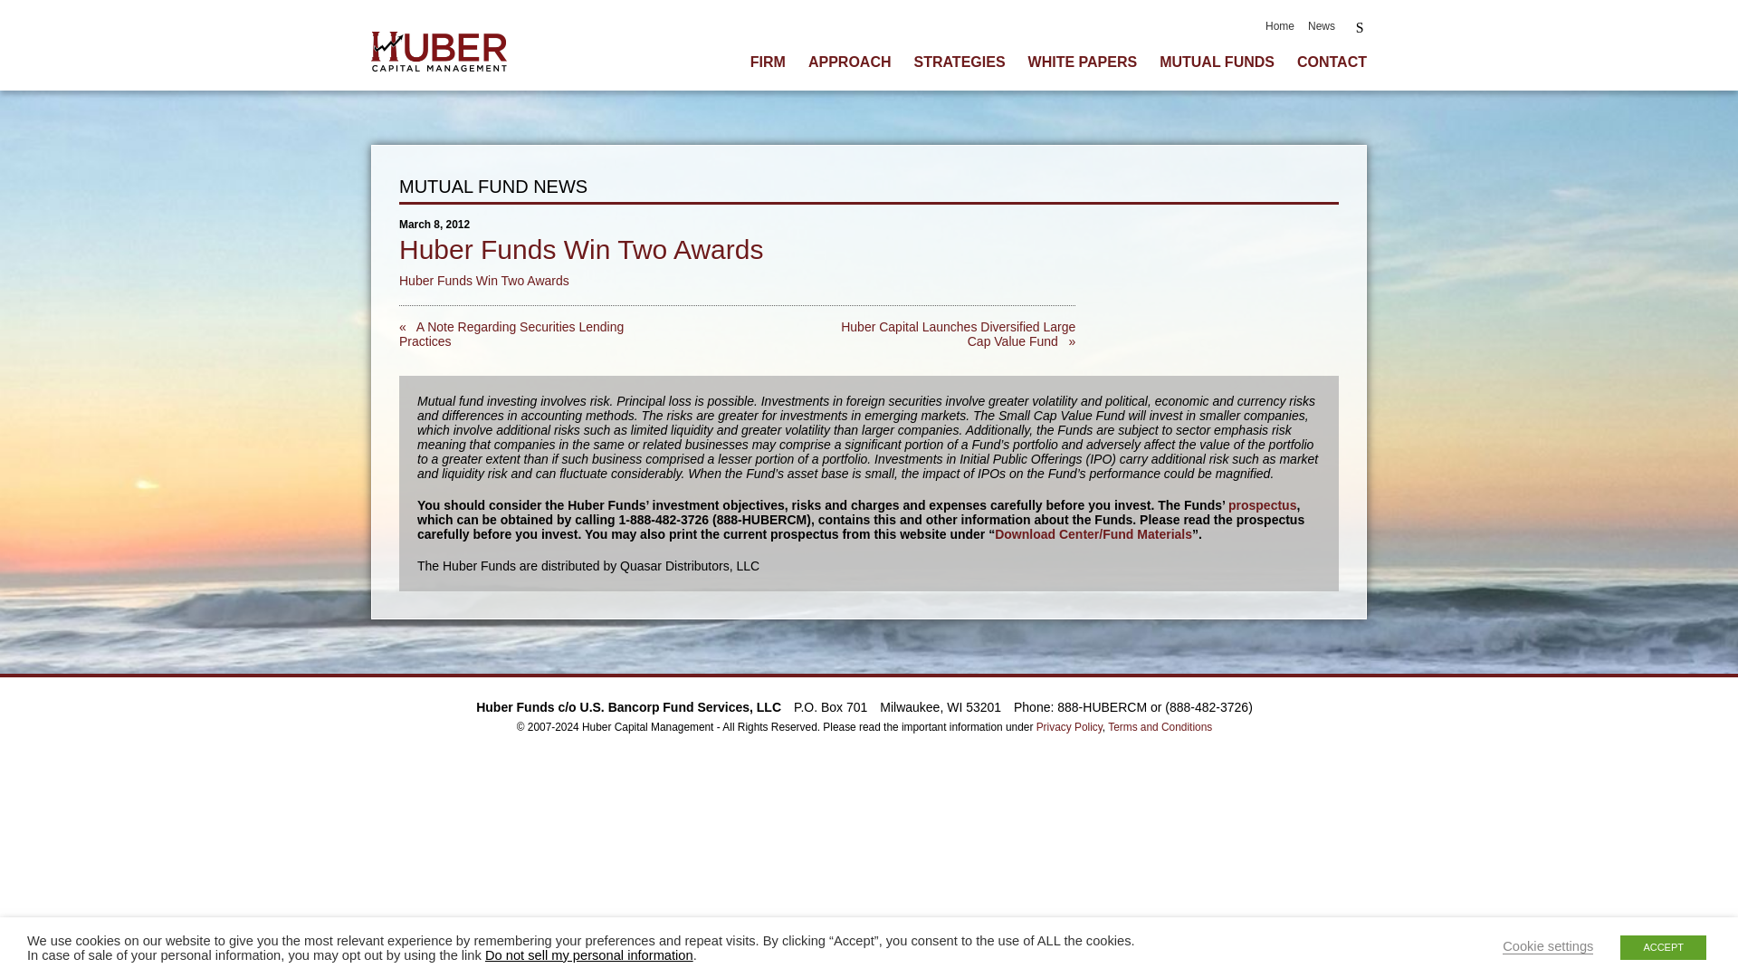 The width and height of the screenshot is (1738, 978). I want to click on MUTUAL FUNDS, so click(1217, 62).